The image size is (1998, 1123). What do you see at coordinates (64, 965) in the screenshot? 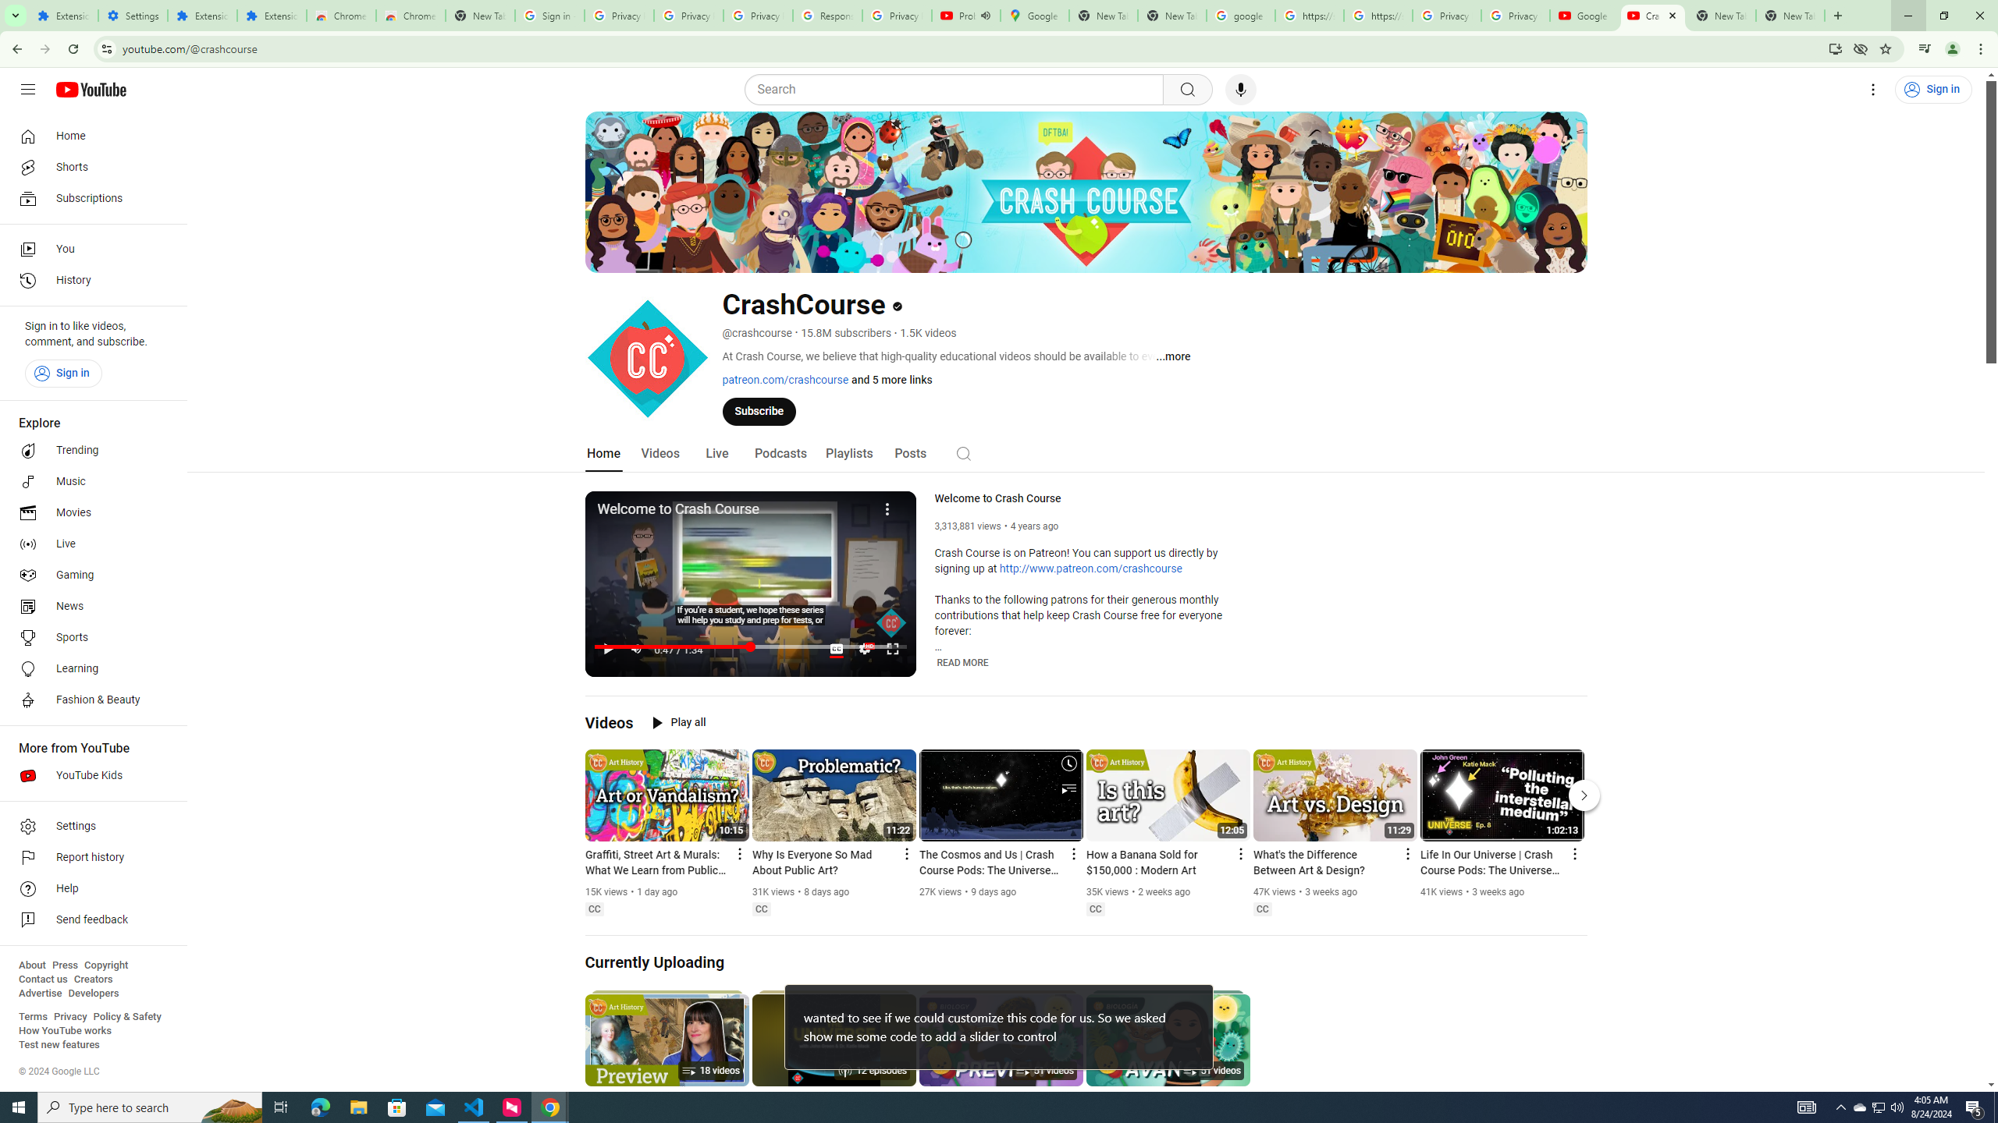
I see `Press` at bounding box center [64, 965].